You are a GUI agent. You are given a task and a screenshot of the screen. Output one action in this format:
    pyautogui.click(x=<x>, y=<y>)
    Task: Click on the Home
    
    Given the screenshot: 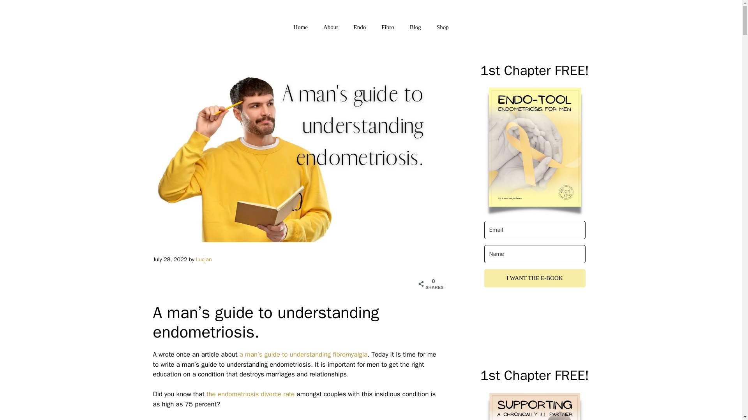 What is the action you would take?
    pyautogui.click(x=301, y=27)
    